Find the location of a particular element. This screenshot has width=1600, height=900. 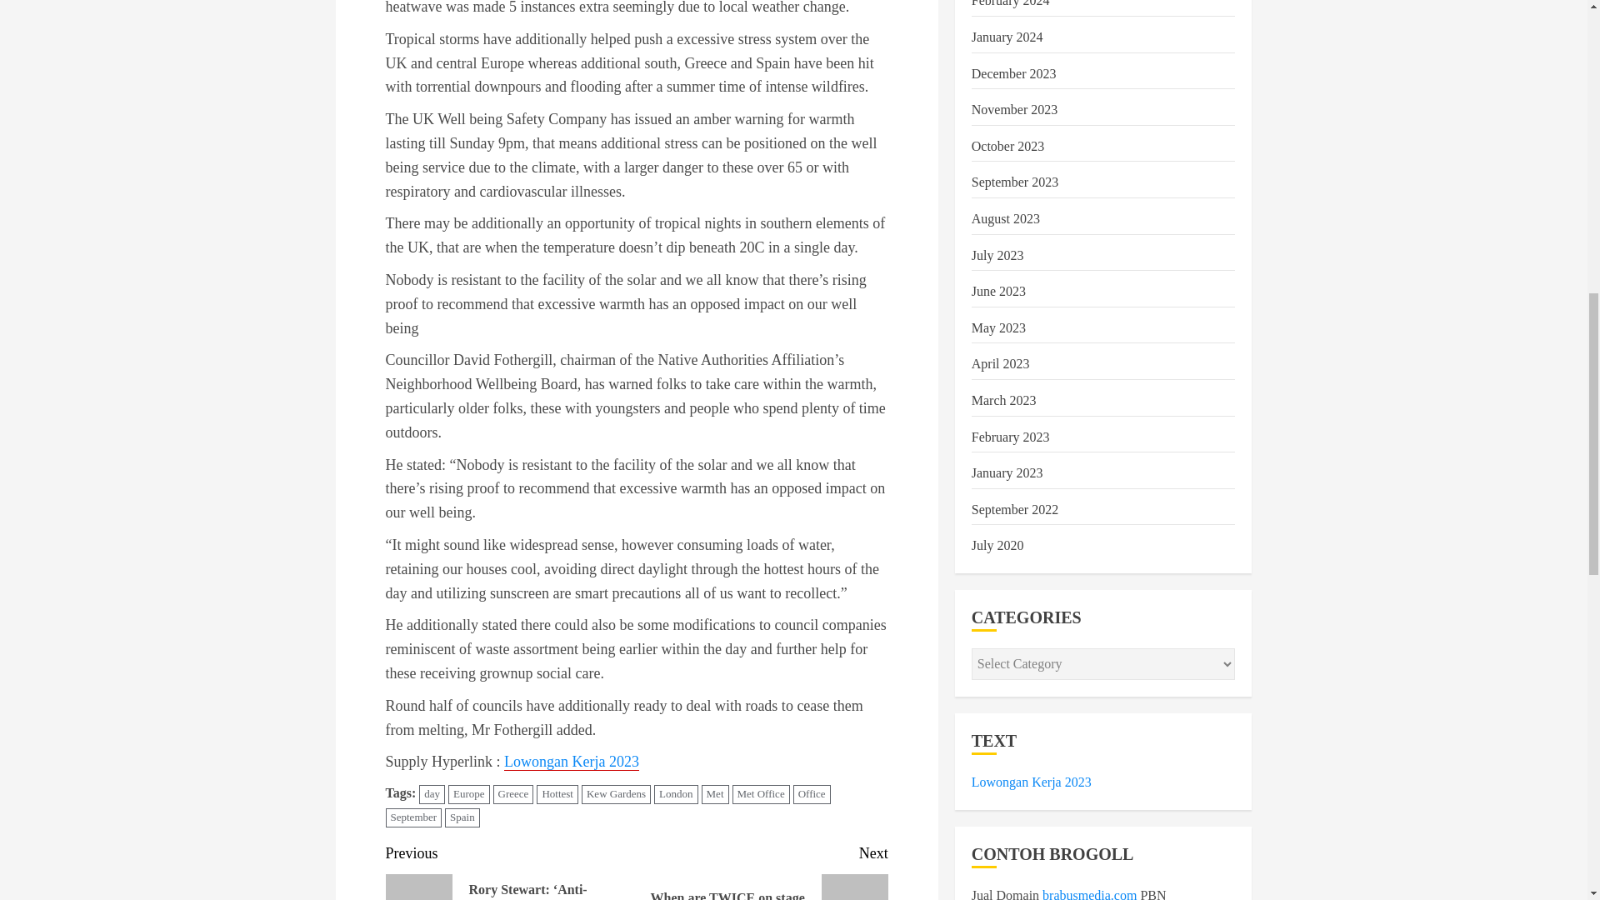

Lowongan Kerja 2023 is located at coordinates (571, 762).